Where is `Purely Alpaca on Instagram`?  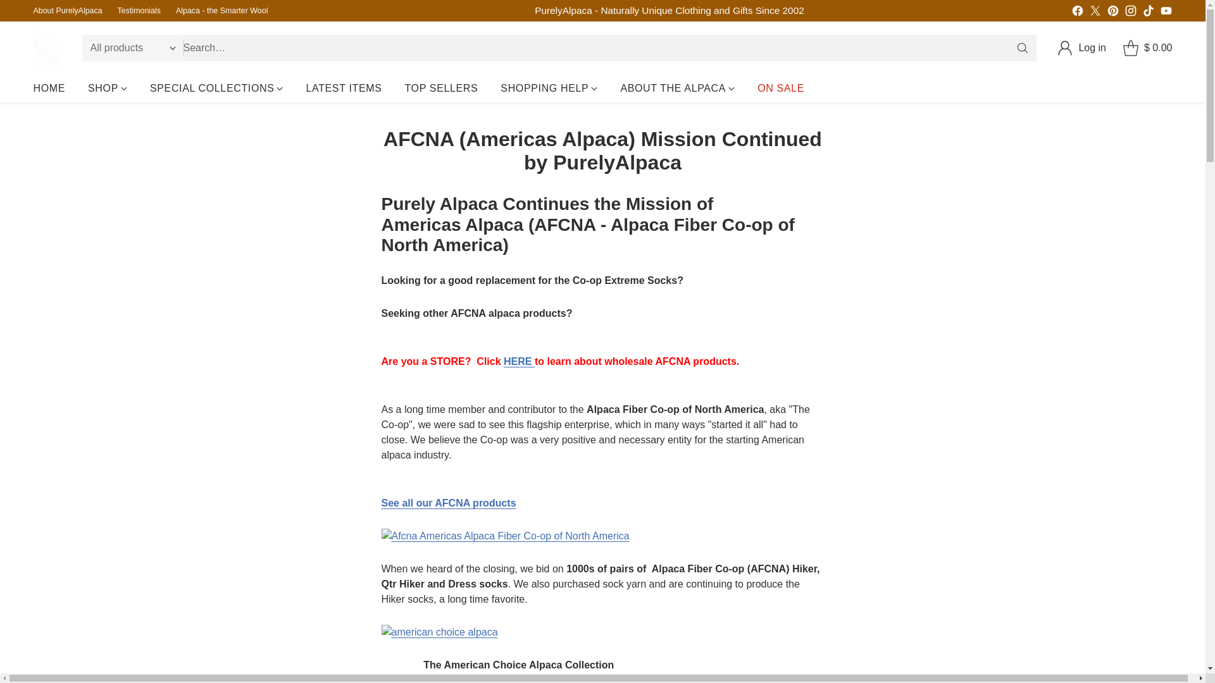
Purely Alpaca on Instagram is located at coordinates (1130, 13).